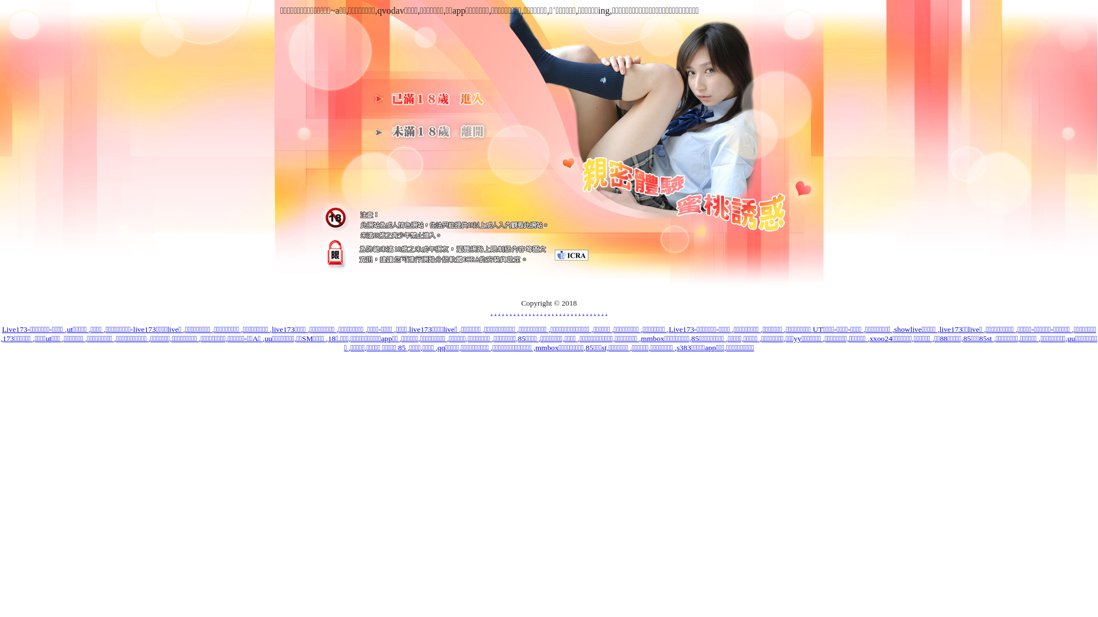 Image resolution: width=1098 pixels, height=617 pixels. I want to click on ., so click(546, 312).